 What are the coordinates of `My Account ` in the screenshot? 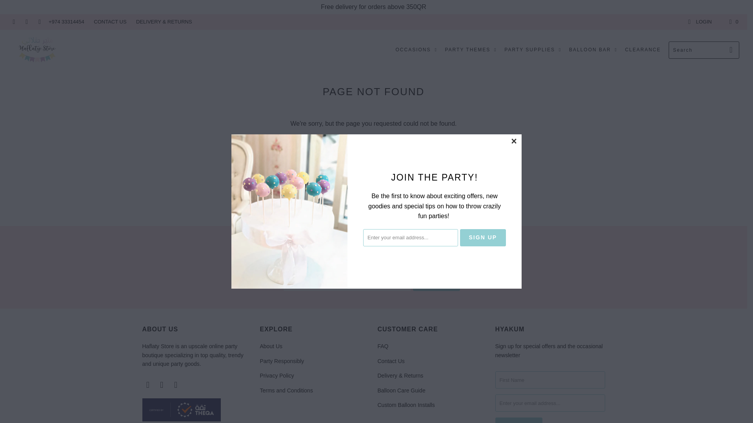 It's located at (700, 22).